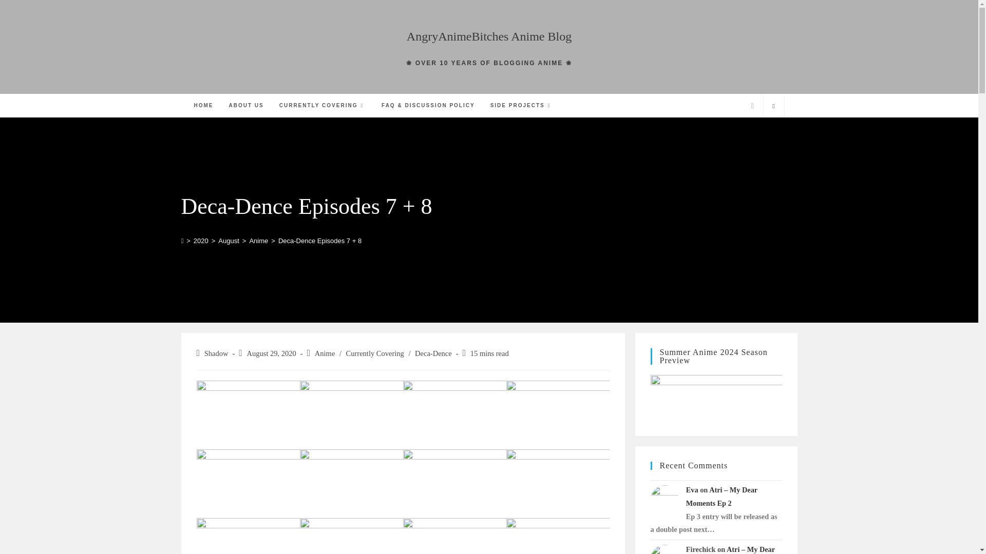  Describe the element at coordinates (489, 36) in the screenshot. I see `AngryAnimeBitches Anime Blog` at that location.